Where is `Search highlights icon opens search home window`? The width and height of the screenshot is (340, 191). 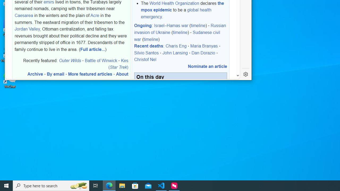
Search highlights icon opens search home window is located at coordinates (79, 186).